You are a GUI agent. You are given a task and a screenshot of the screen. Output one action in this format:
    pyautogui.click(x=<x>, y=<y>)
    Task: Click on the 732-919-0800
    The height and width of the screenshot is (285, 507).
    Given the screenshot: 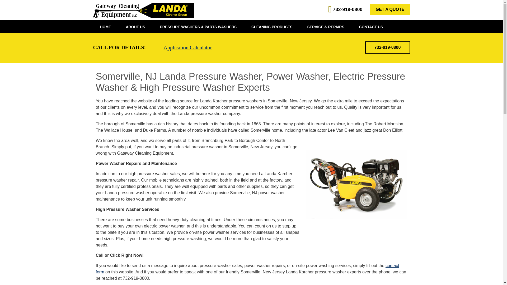 What is the action you would take?
    pyautogui.click(x=348, y=9)
    